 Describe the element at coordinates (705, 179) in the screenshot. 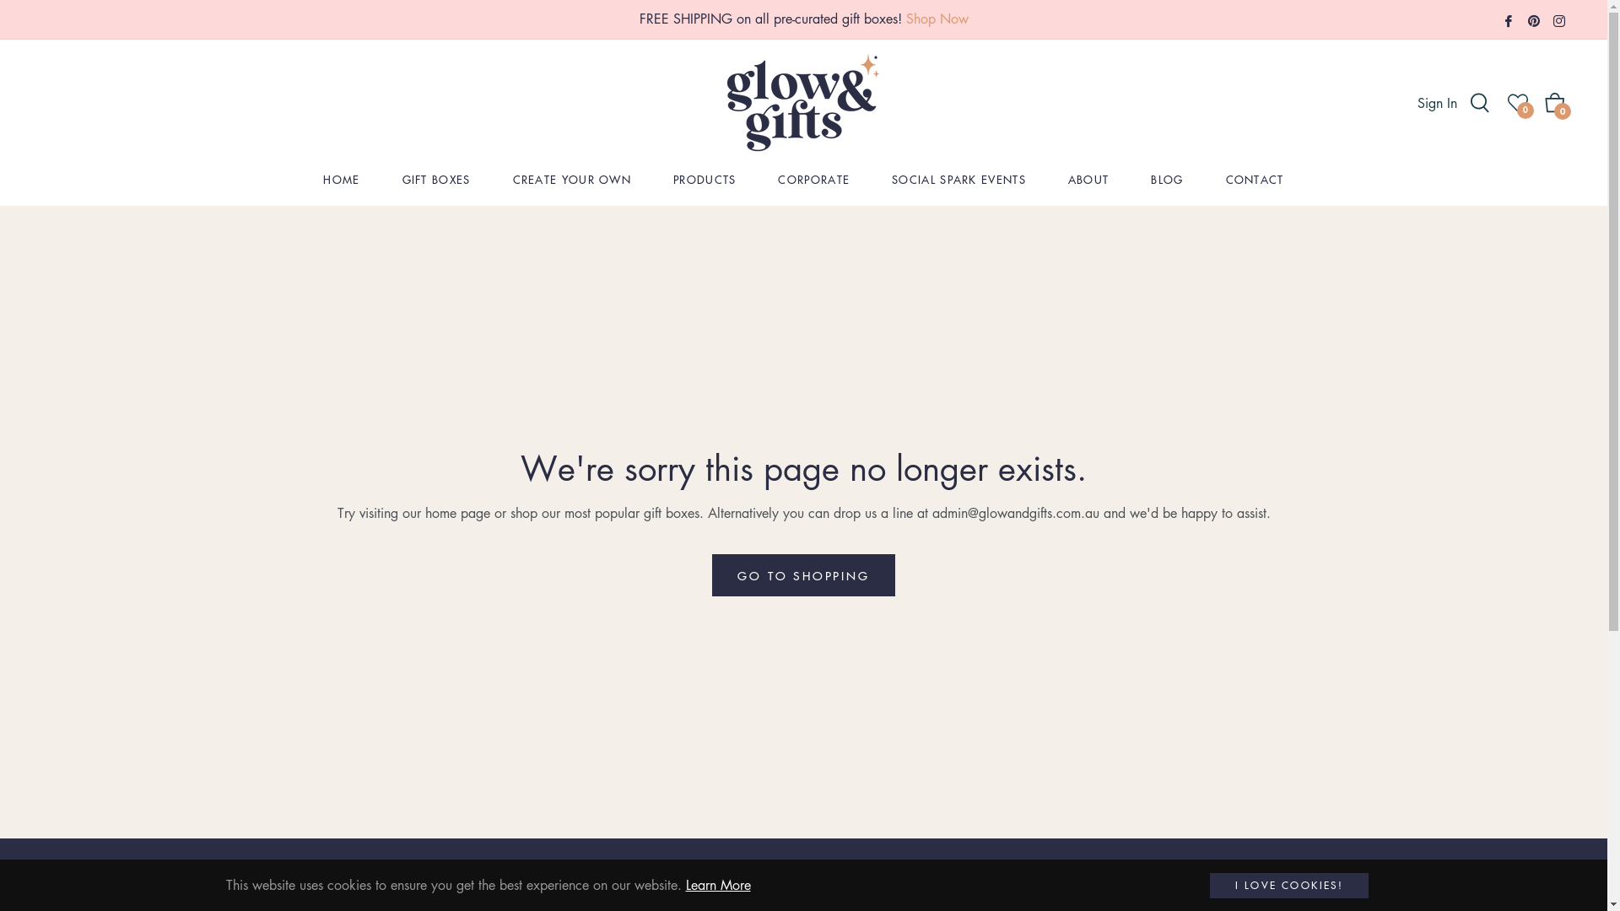

I see `PRODUCTS` at that location.